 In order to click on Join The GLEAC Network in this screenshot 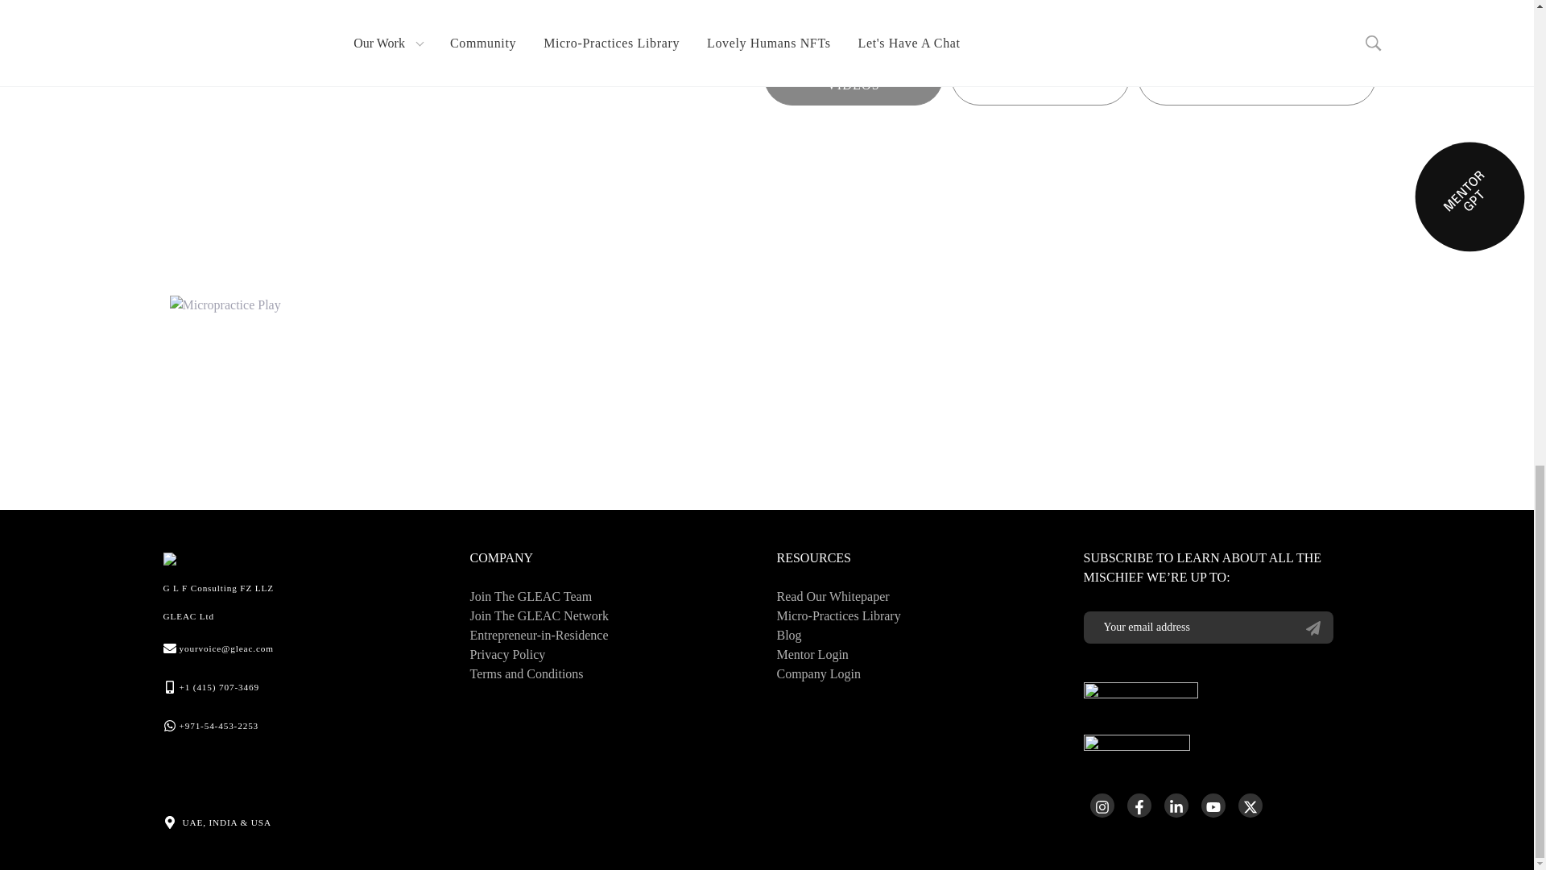, I will do `click(539, 615)`.